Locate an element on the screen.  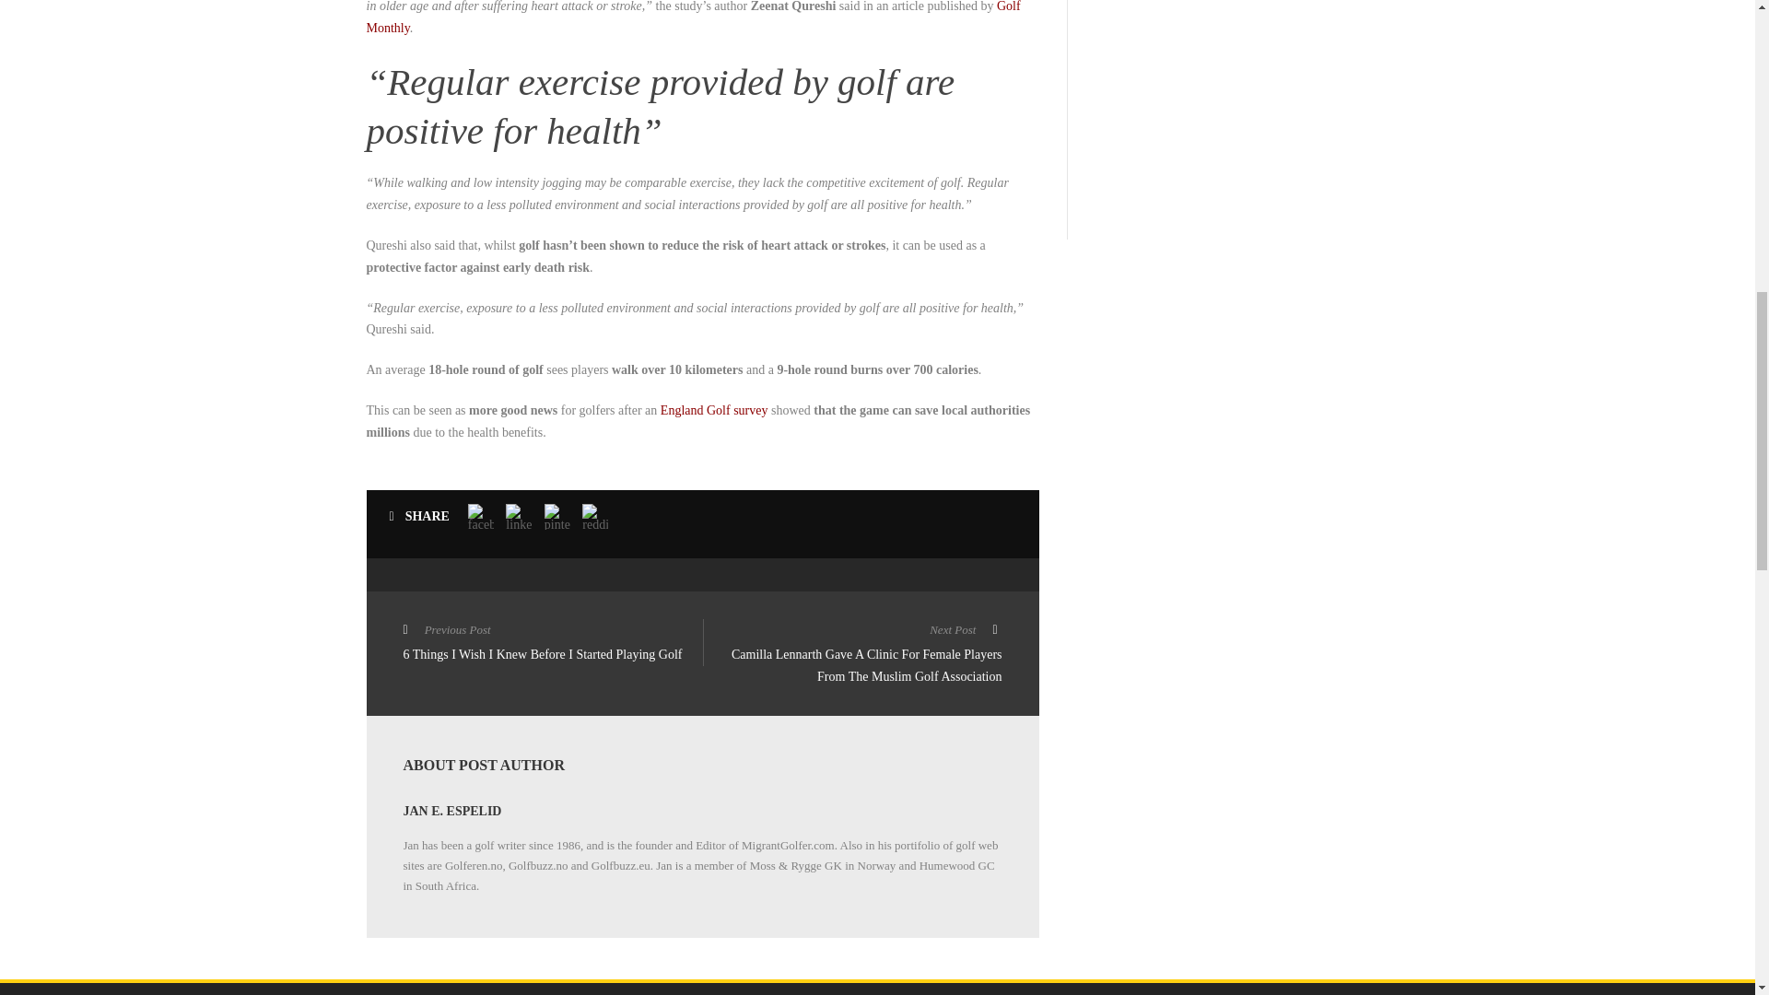
JAN E. ESPELID is located at coordinates (452, 811).